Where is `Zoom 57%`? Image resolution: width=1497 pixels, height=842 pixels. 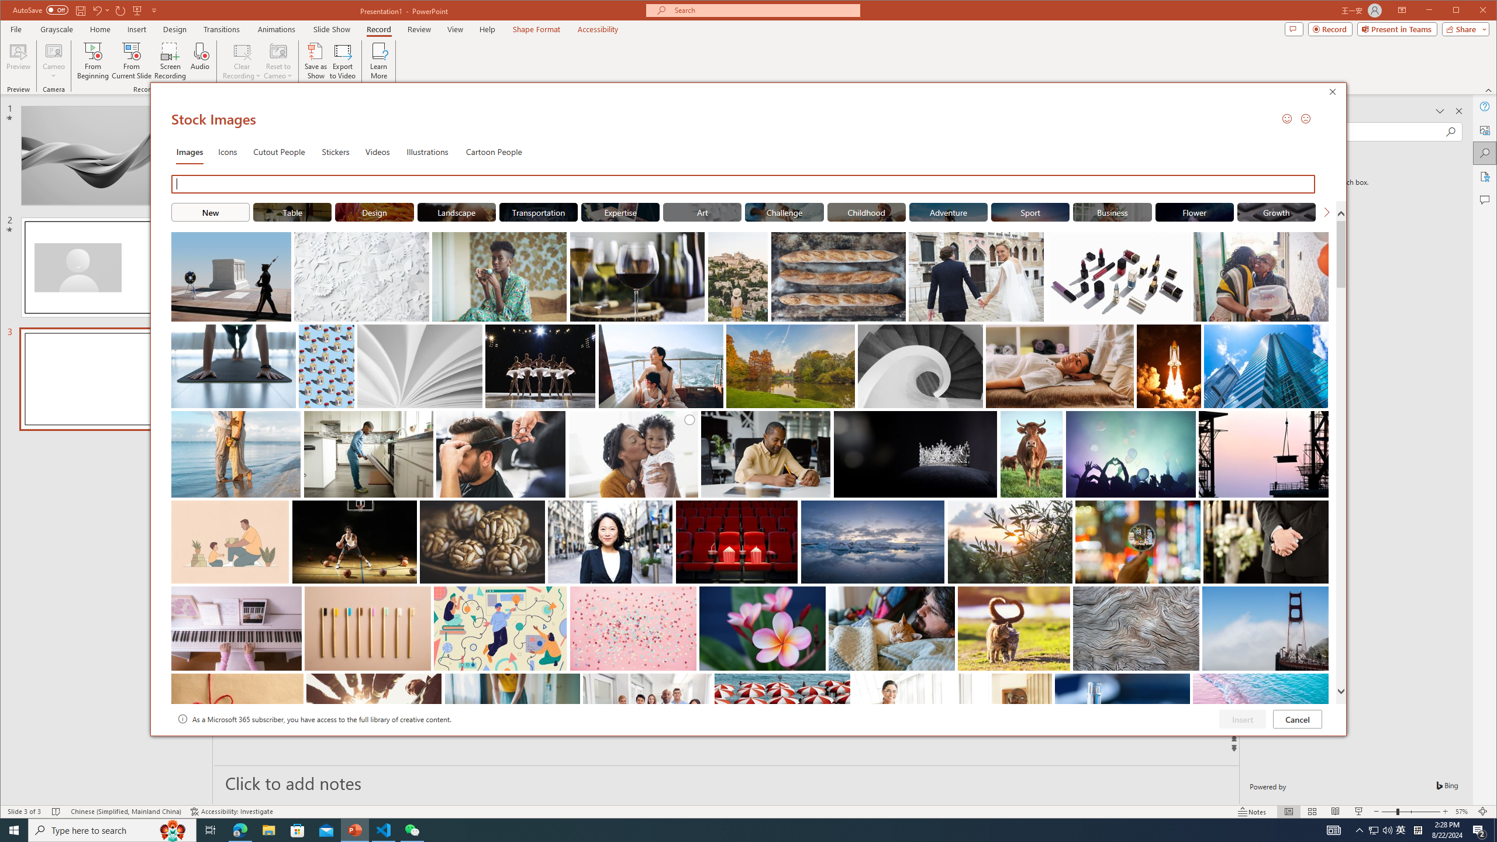
Zoom 57% is located at coordinates (1463, 812).